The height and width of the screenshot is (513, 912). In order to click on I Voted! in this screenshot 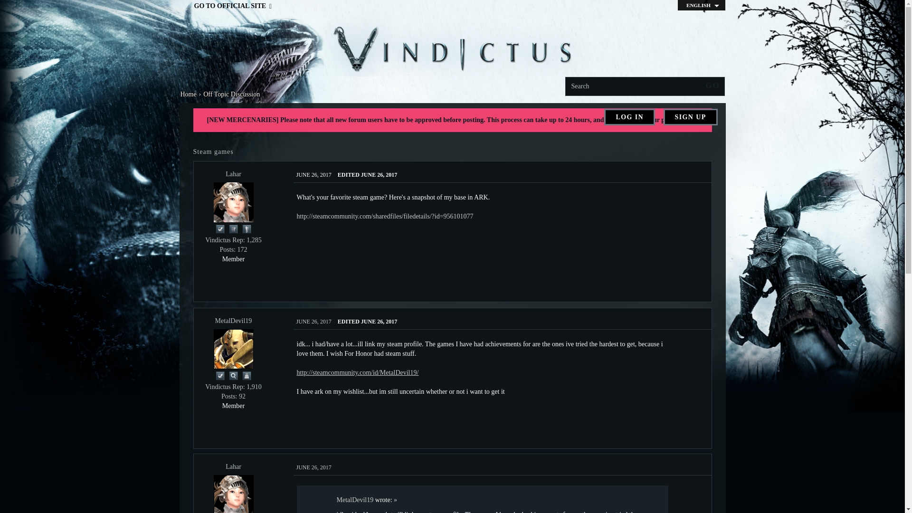, I will do `click(220, 228)`.